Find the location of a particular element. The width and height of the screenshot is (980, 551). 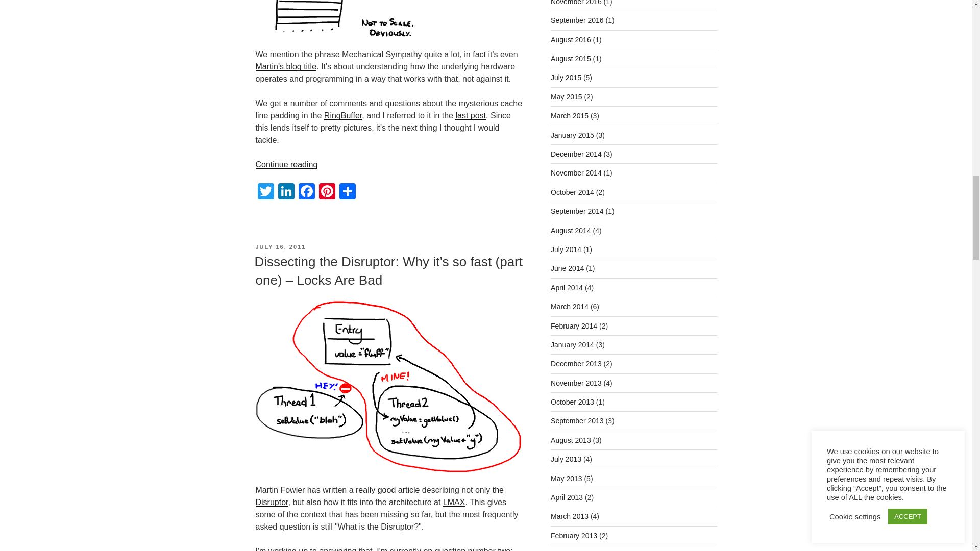

Pinterest is located at coordinates (327, 192).